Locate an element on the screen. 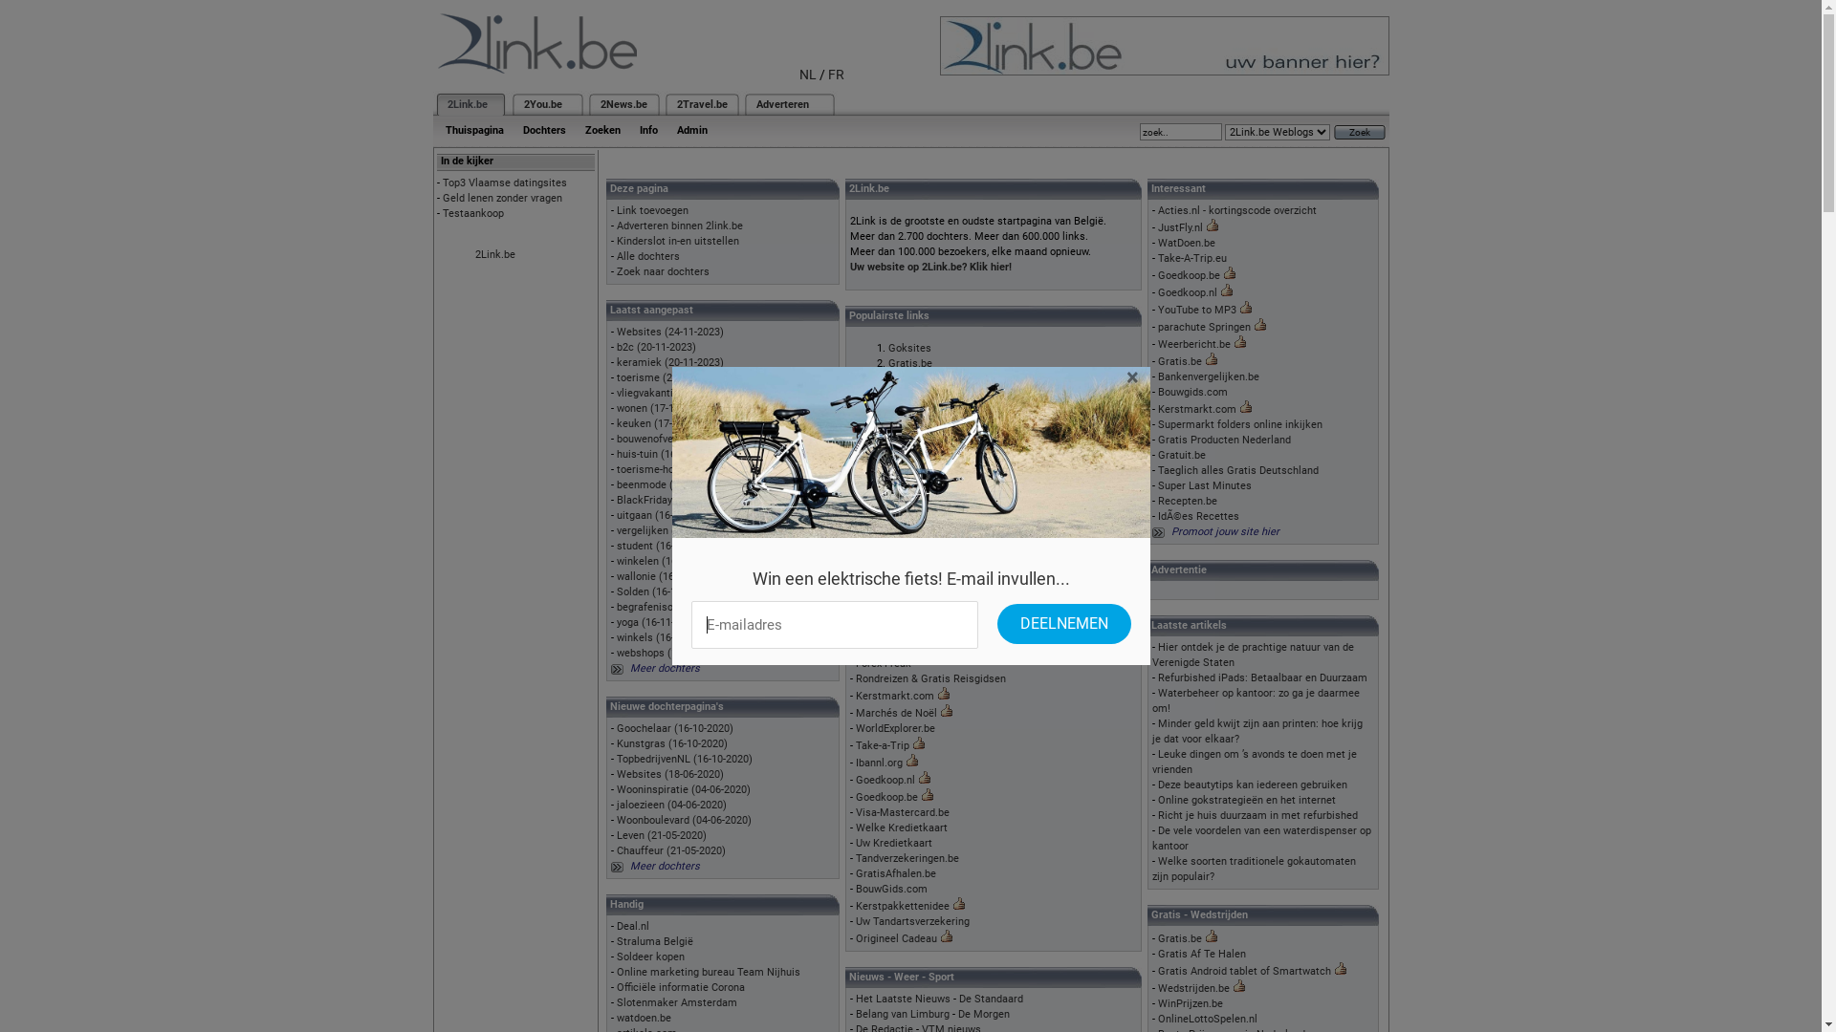  Gratis.be is located at coordinates (1180, 938).